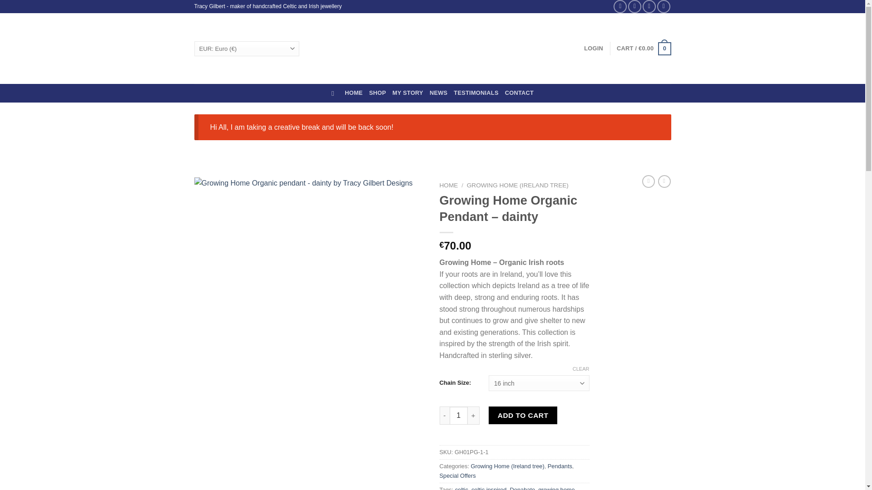 This screenshot has width=872, height=490. Describe the element at coordinates (476, 93) in the screenshot. I see `TESTIMONIALS` at that location.